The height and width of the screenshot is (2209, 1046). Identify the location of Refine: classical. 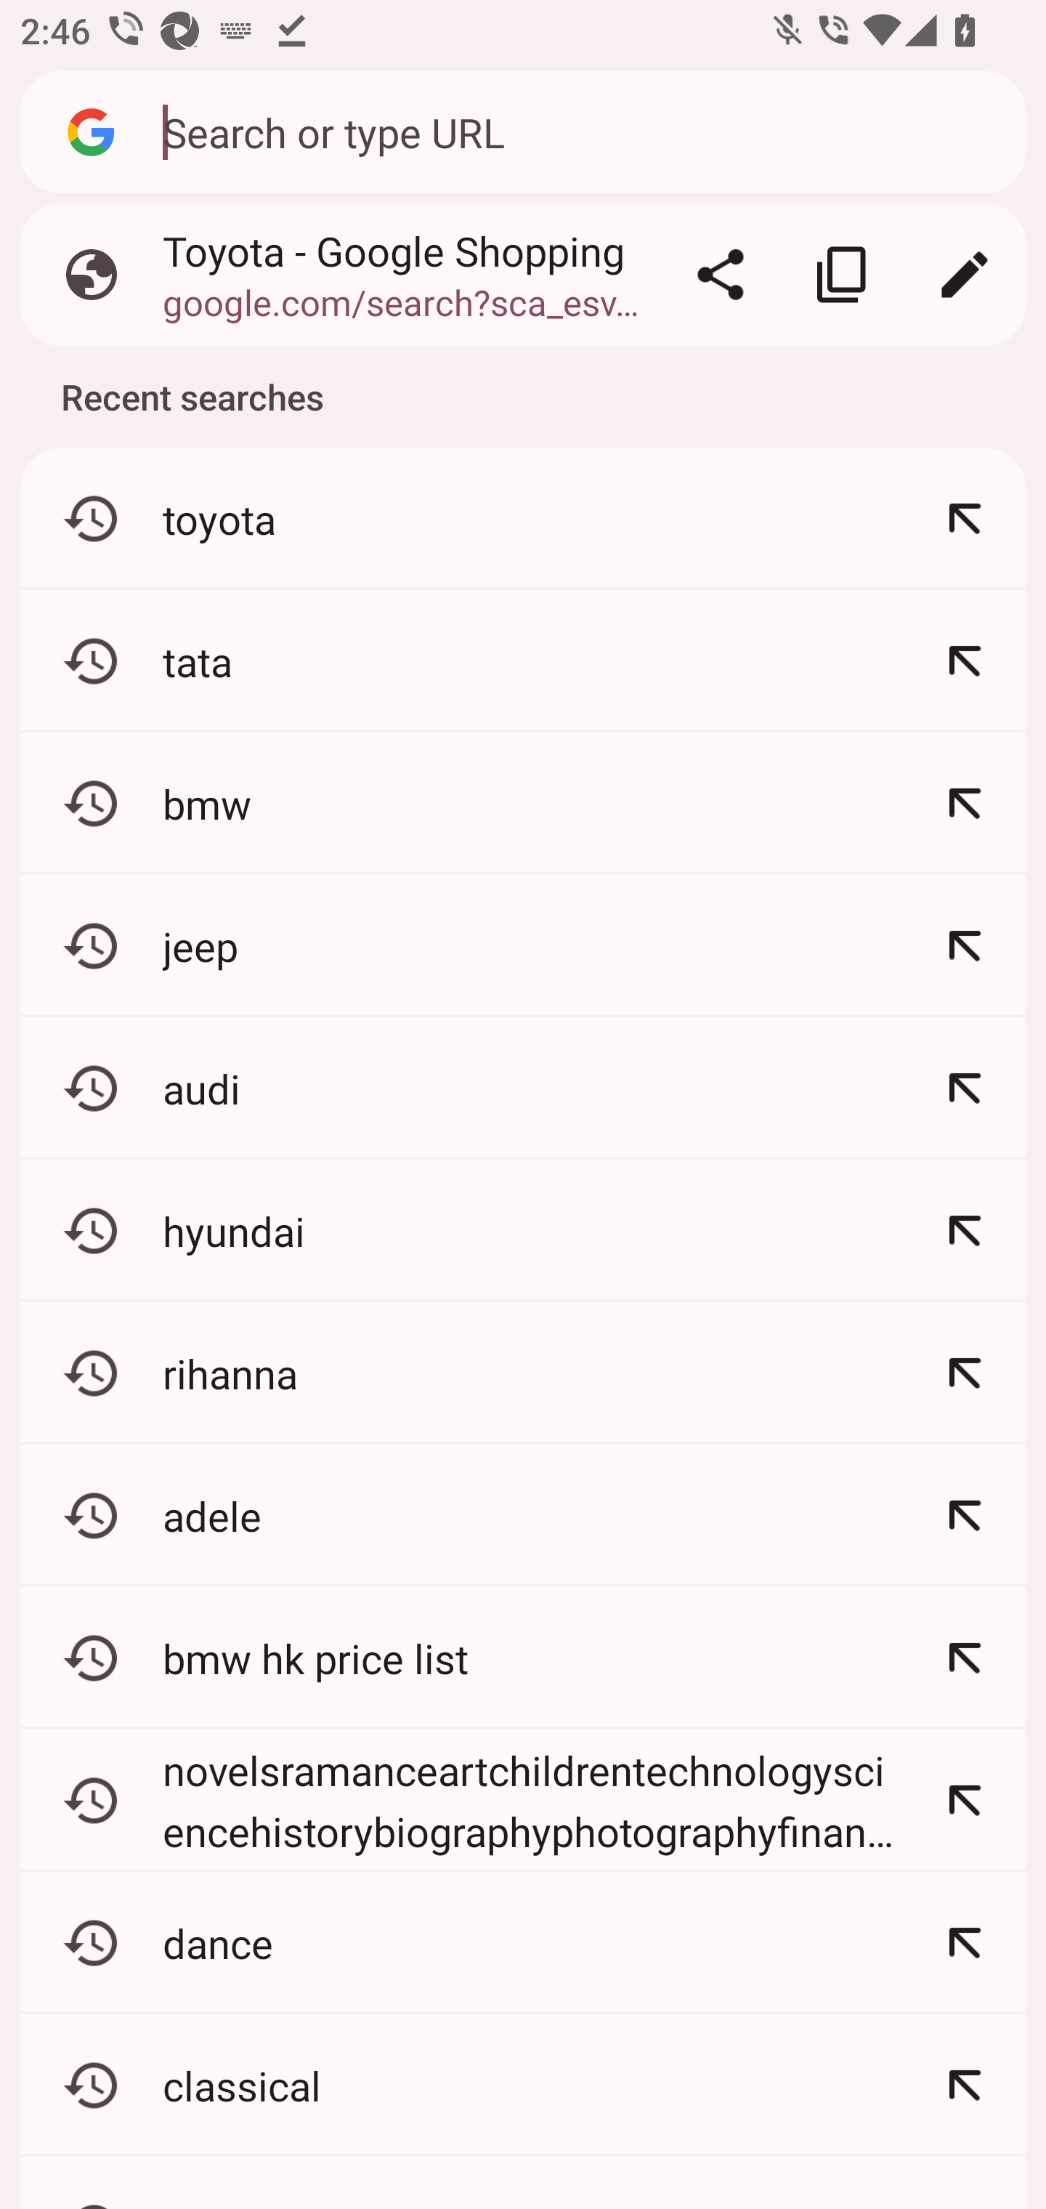
(965, 2085).